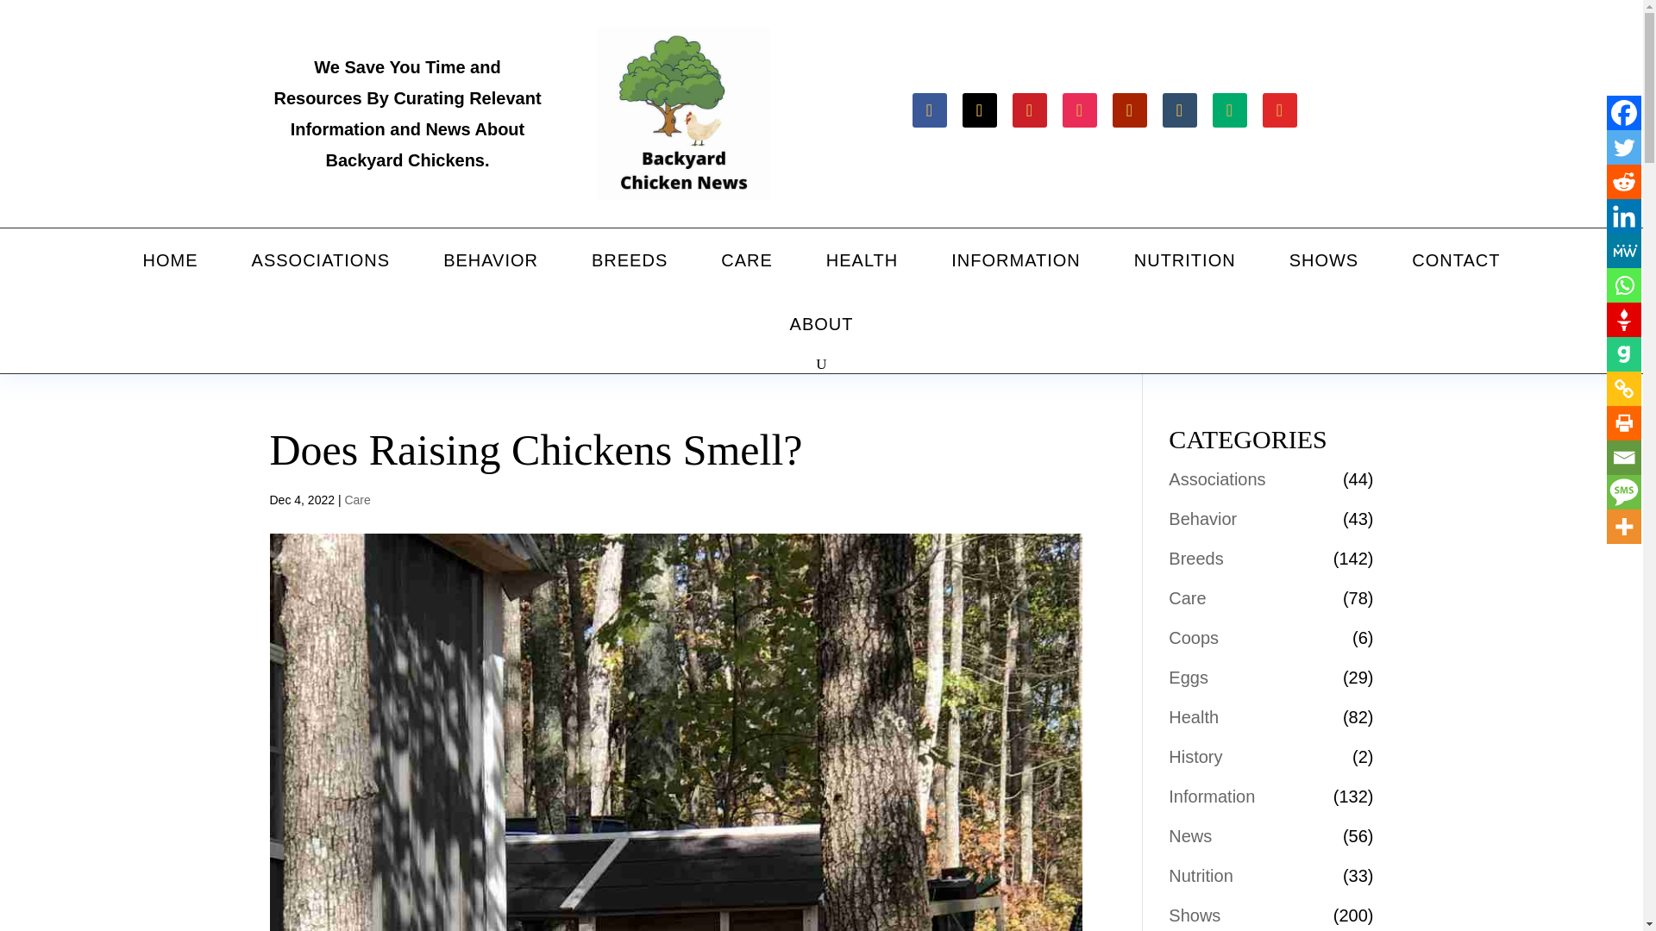  What do you see at coordinates (979, 110) in the screenshot?
I see `Follow on X` at bounding box center [979, 110].